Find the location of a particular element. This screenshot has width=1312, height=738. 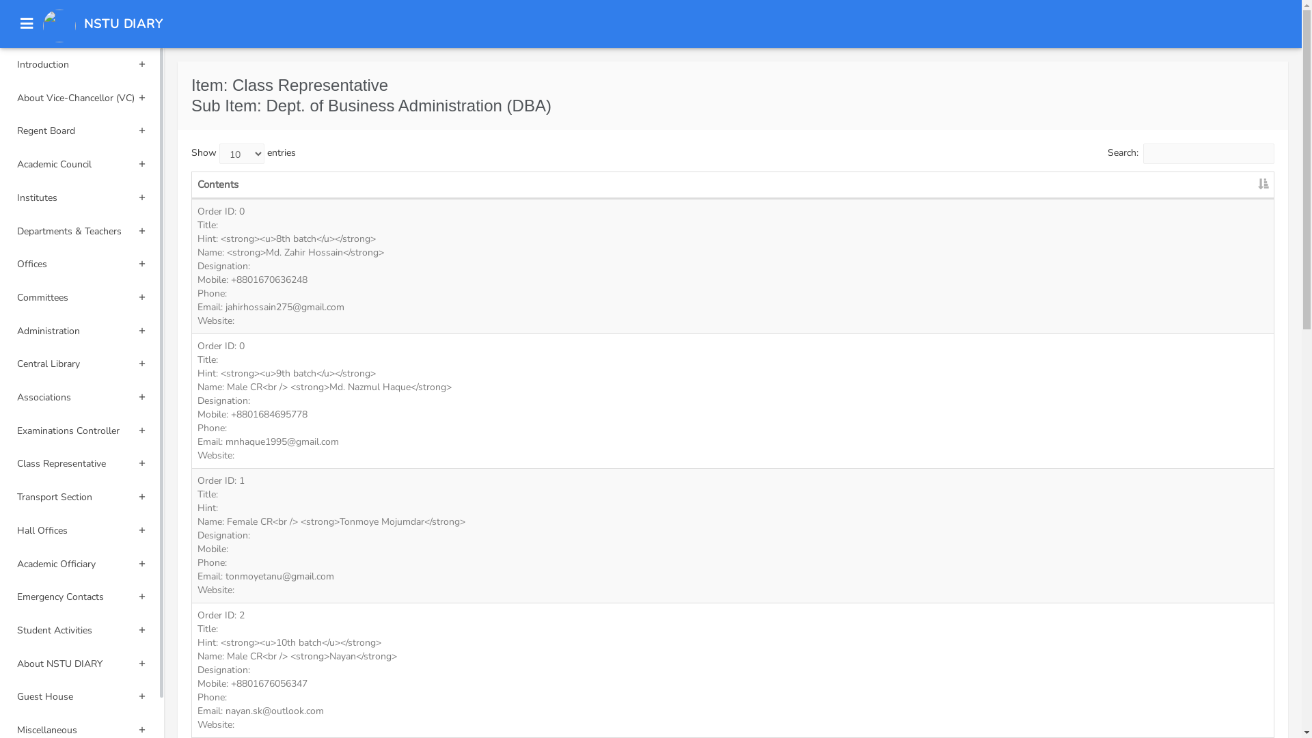

About NSTU DIARY is located at coordinates (82, 664).